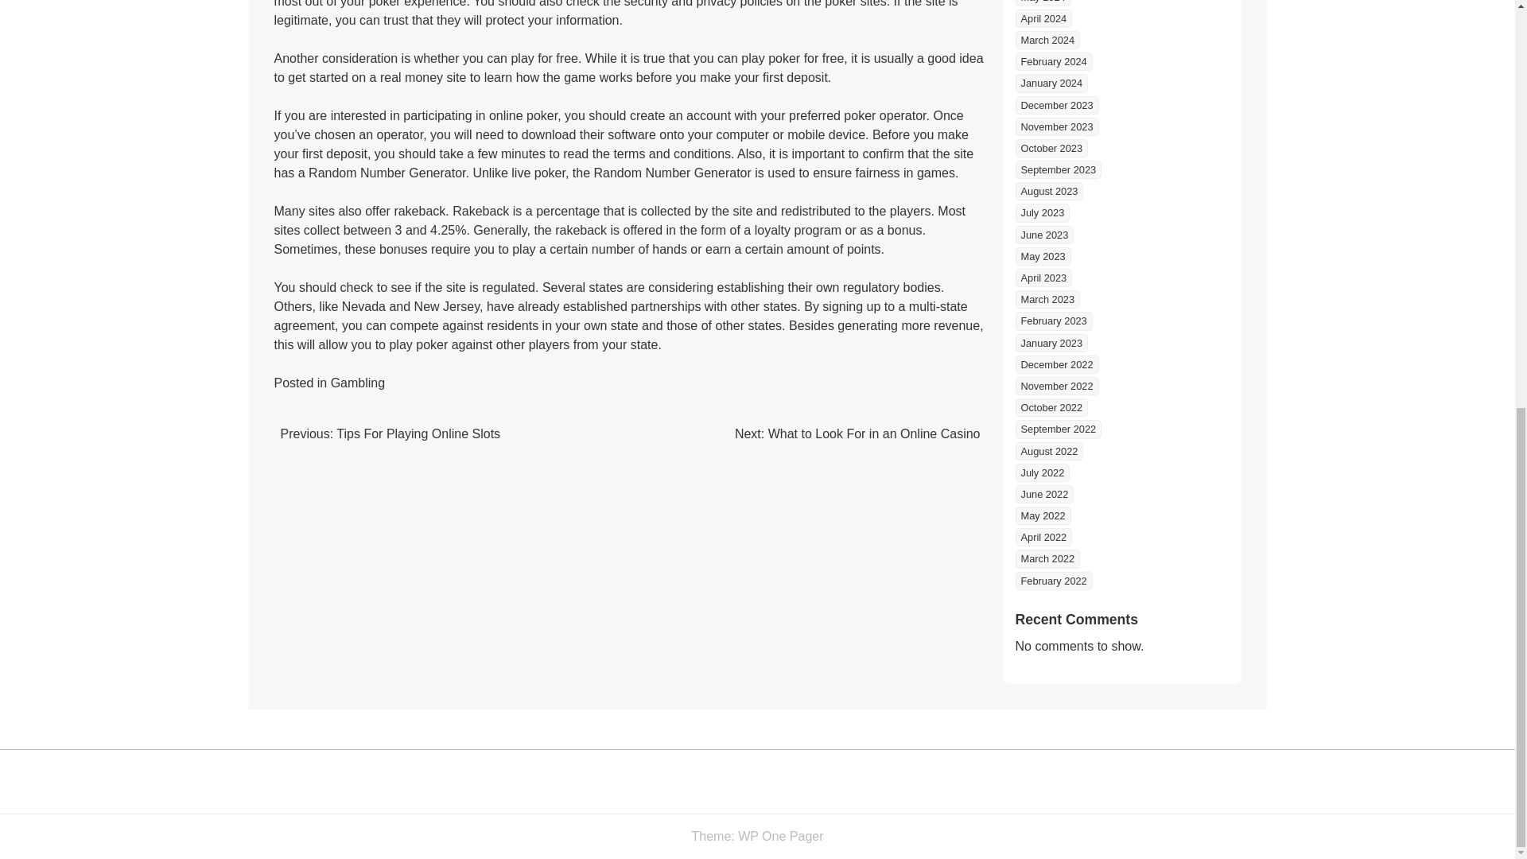 This screenshot has height=859, width=1527. Describe the element at coordinates (1051, 407) in the screenshot. I see `October 2022` at that location.